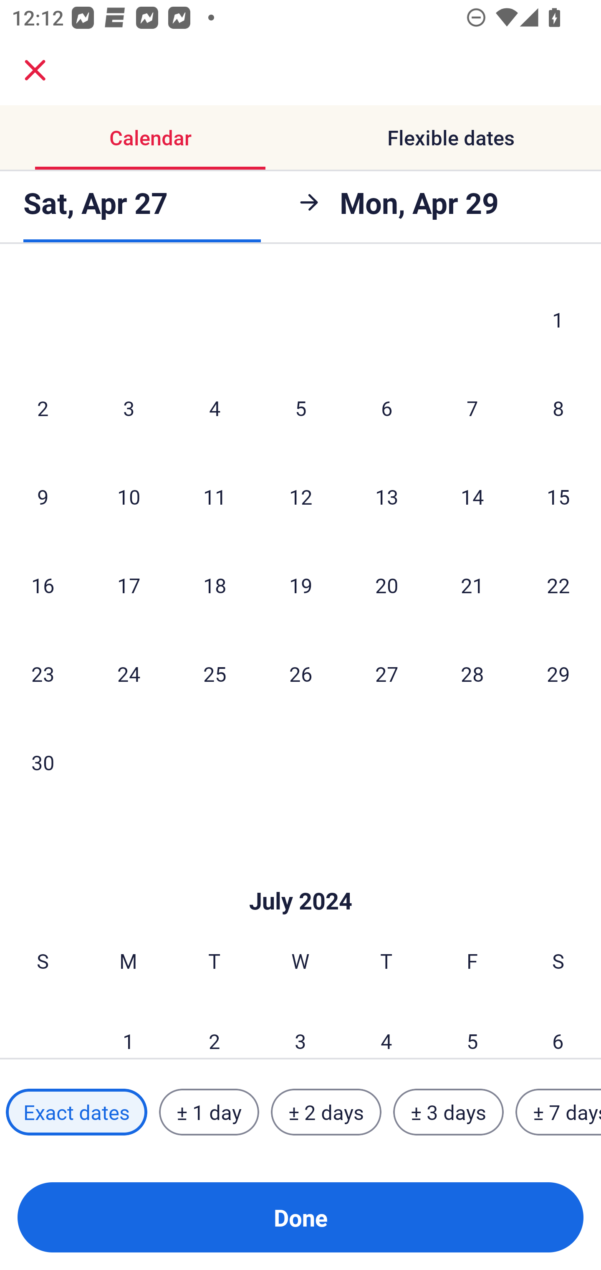 This screenshot has height=1270, width=601. I want to click on 1 Monday, July 1, 2024, so click(128, 1028).